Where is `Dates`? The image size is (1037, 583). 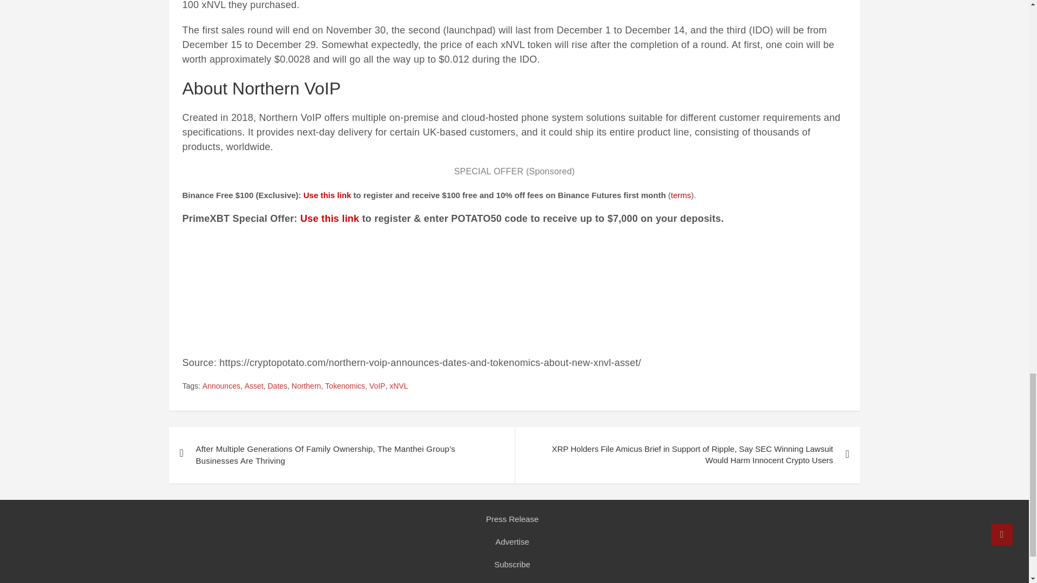
Dates is located at coordinates (278, 387).